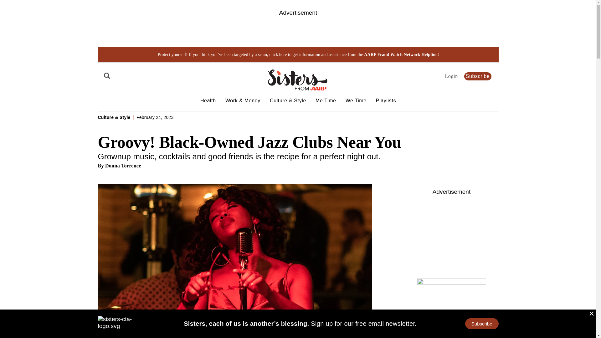 The image size is (601, 338). I want to click on Playlists, so click(386, 101).